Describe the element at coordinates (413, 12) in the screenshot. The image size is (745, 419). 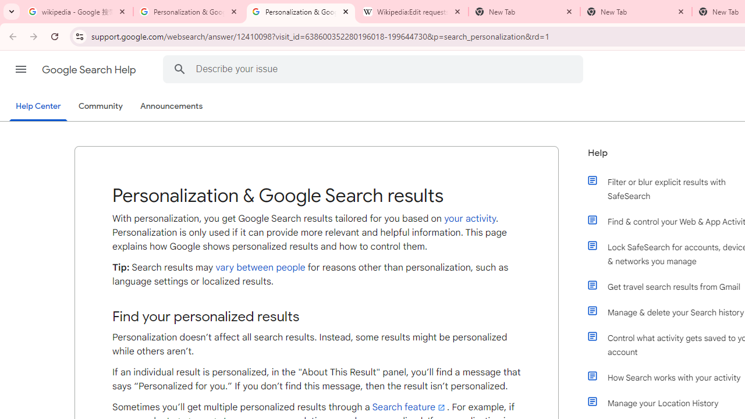
I see `Wikipedia:Edit requests - Wikipedia` at that location.